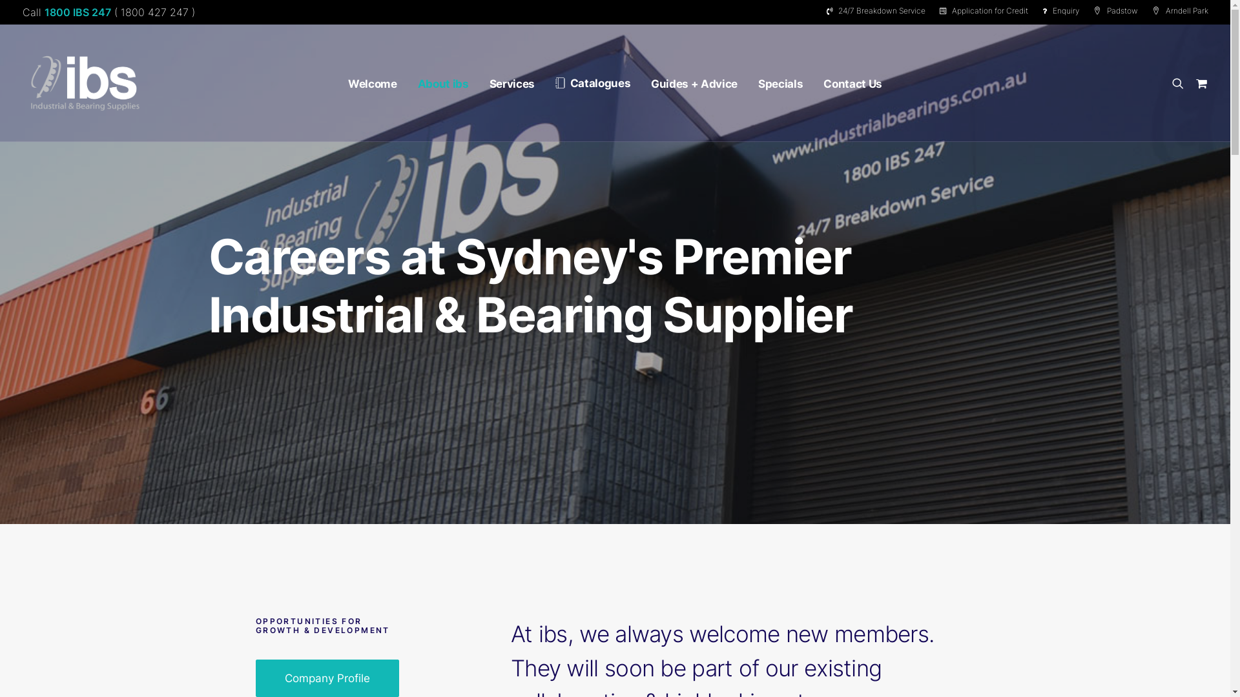  Describe the element at coordinates (1199, 83) in the screenshot. I see `cart` at that location.